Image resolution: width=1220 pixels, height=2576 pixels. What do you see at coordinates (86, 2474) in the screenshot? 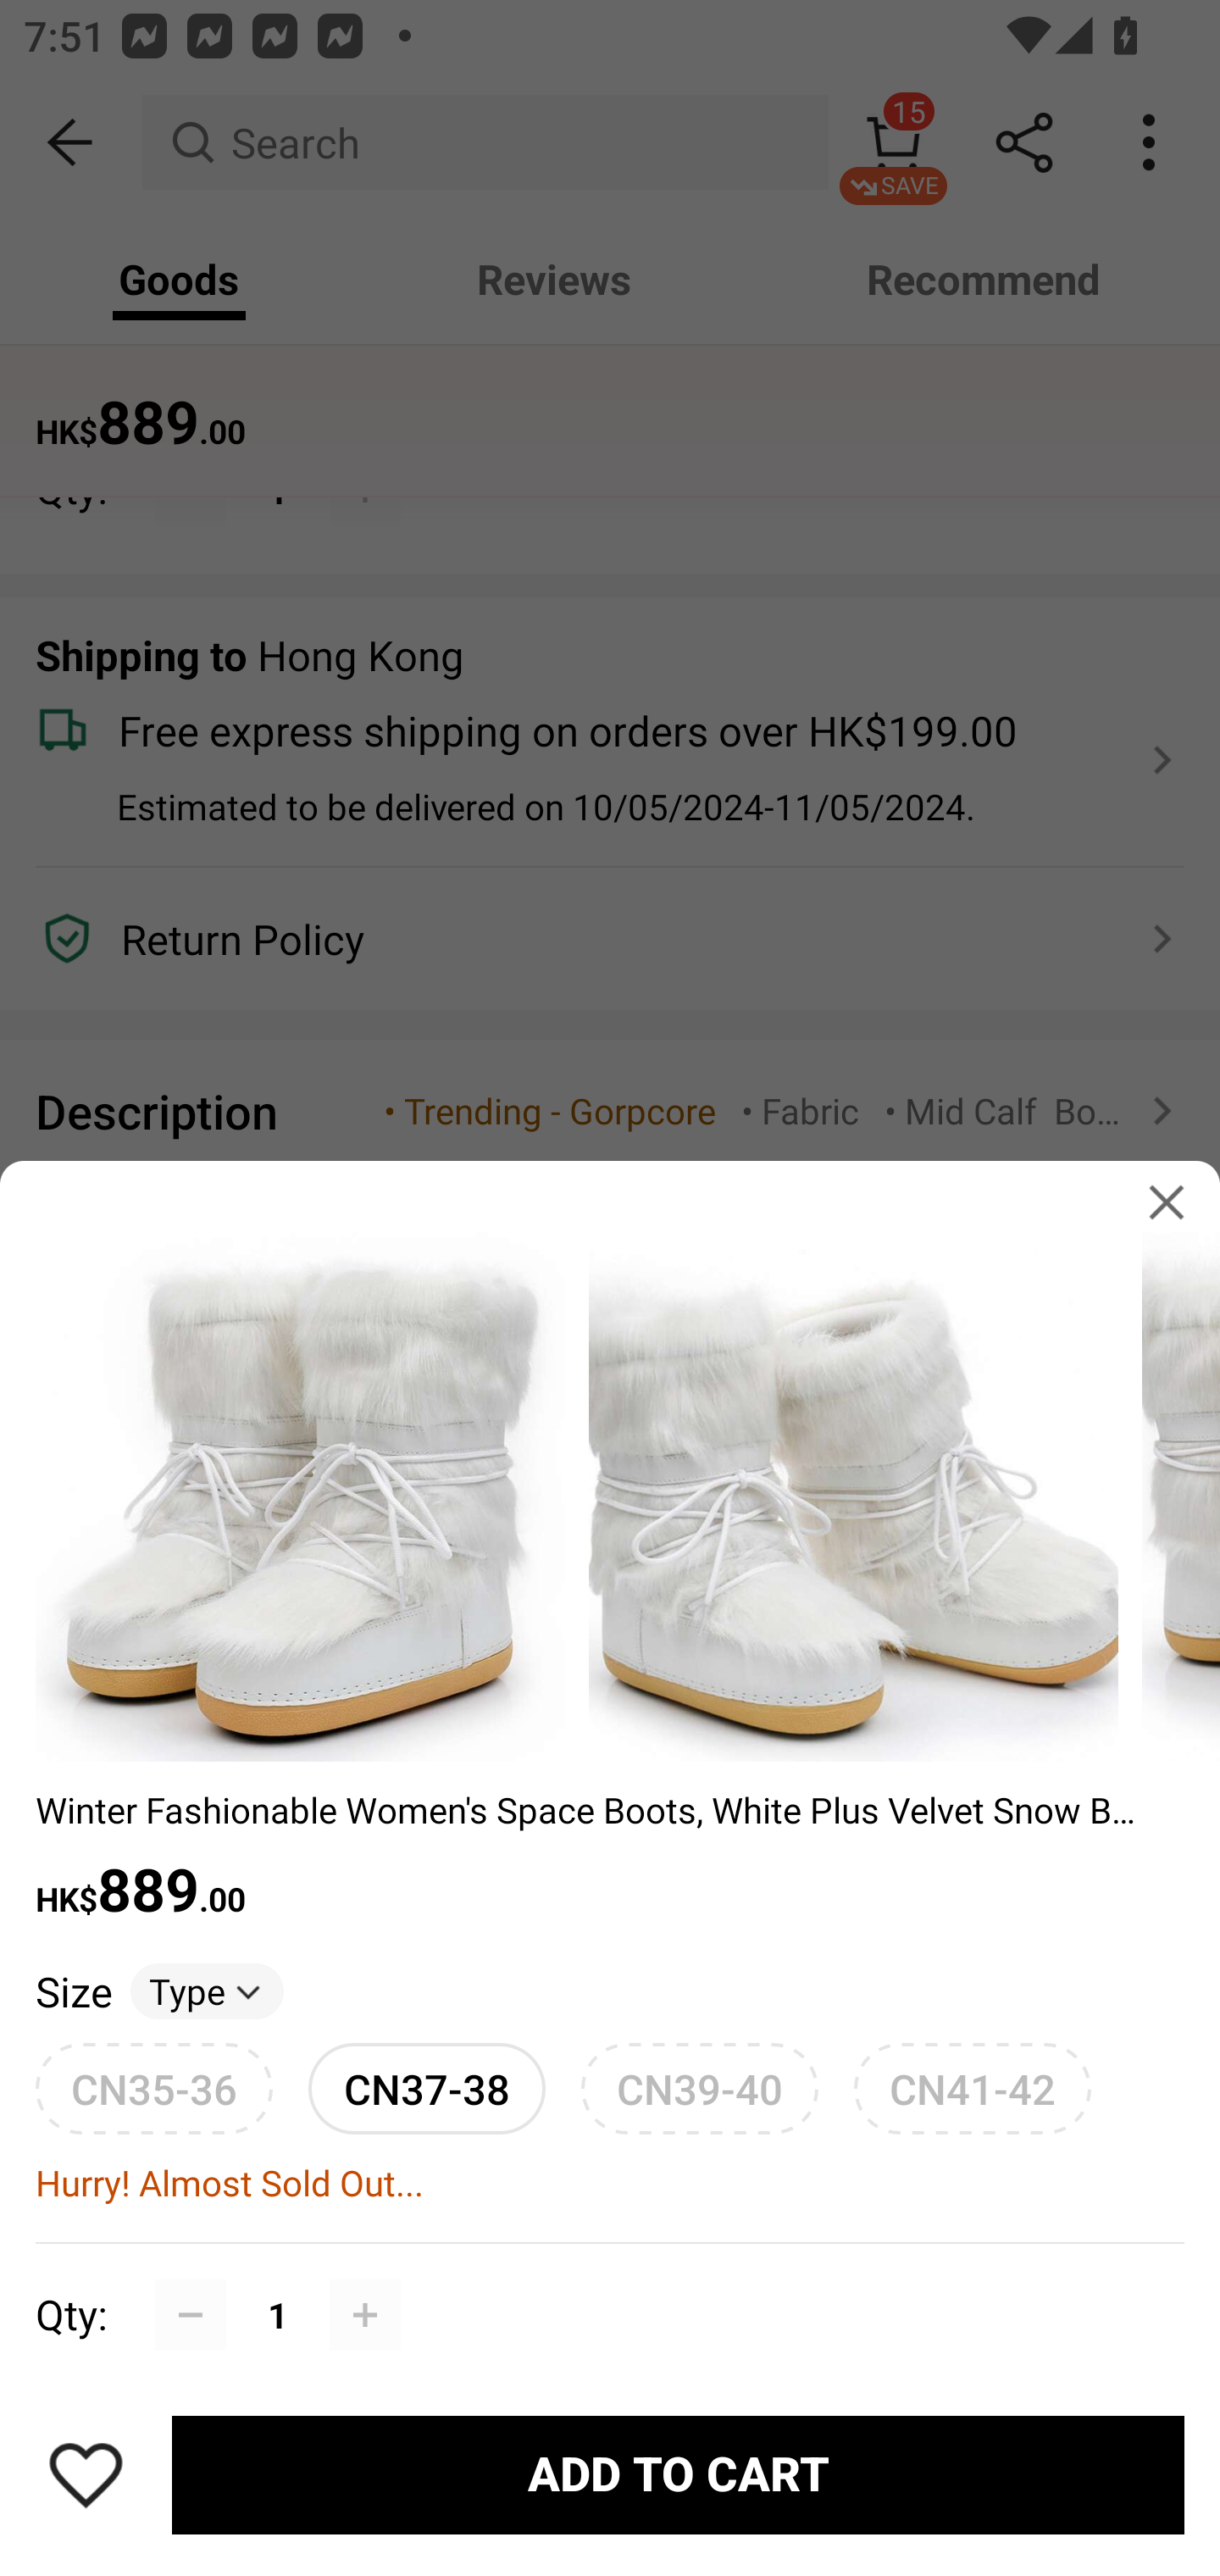
I see `Save` at bounding box center [86, 2474].